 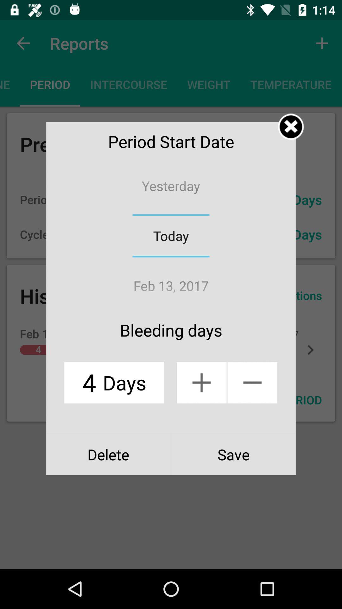 I want to click on less the option, so click(x=252, y=383).